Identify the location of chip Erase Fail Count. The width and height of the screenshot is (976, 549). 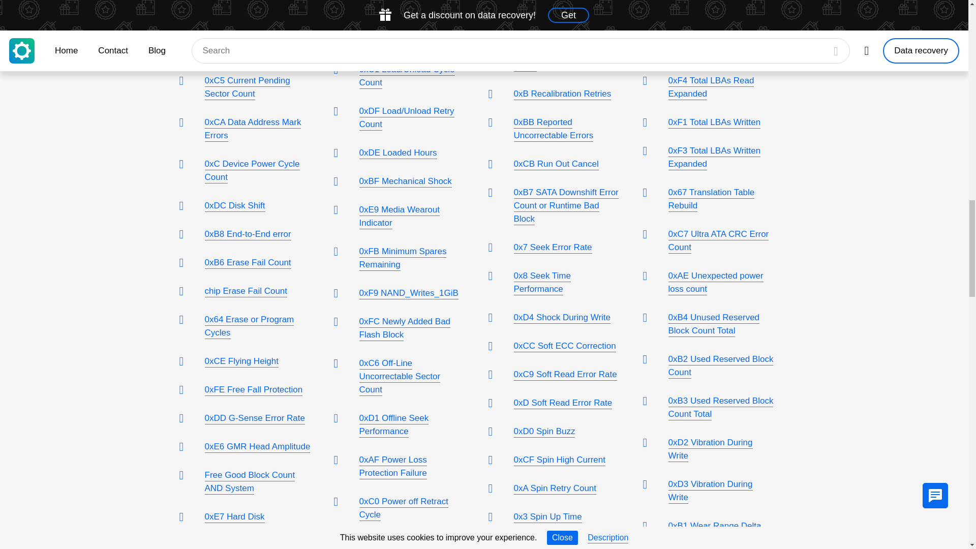
(245, 292).